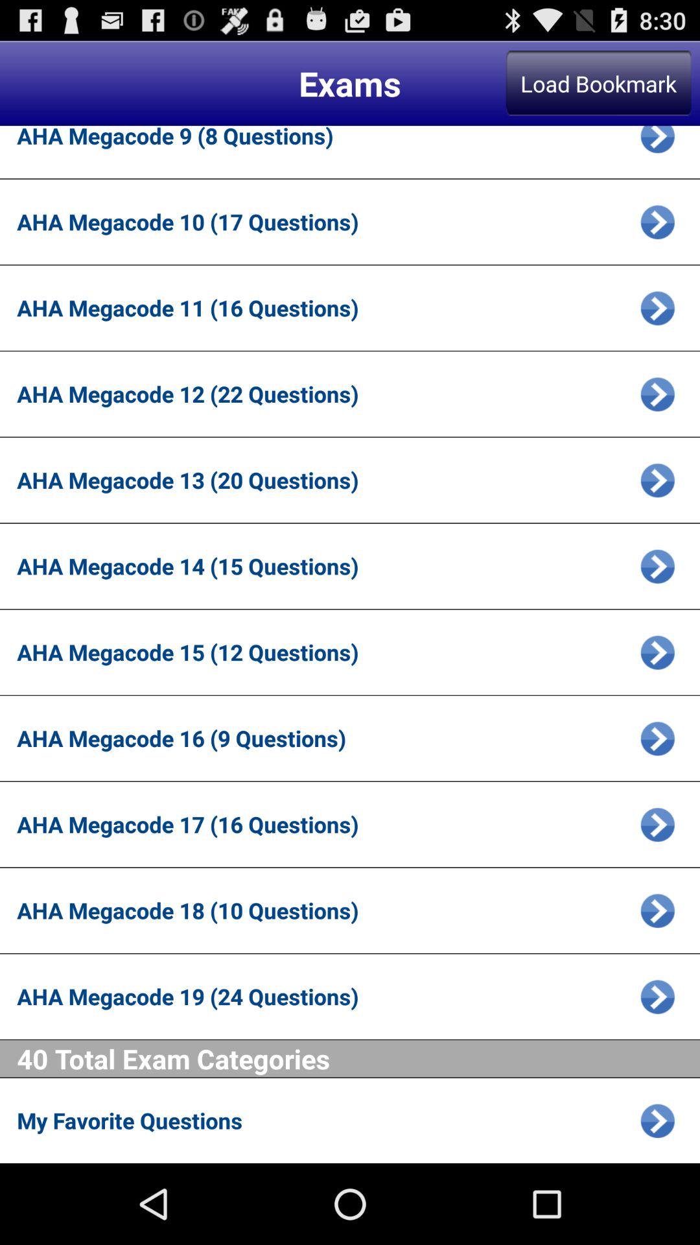 This screenshot has width=700, height=1245. Describe the element at coordinates (657, 566) in the screenshot. I see `go to megacode 14` at that location.